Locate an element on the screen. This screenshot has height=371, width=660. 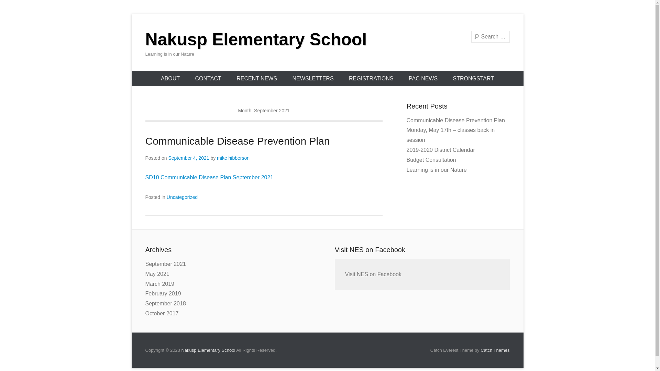
March 2019 is located at coordinates (159, 284).